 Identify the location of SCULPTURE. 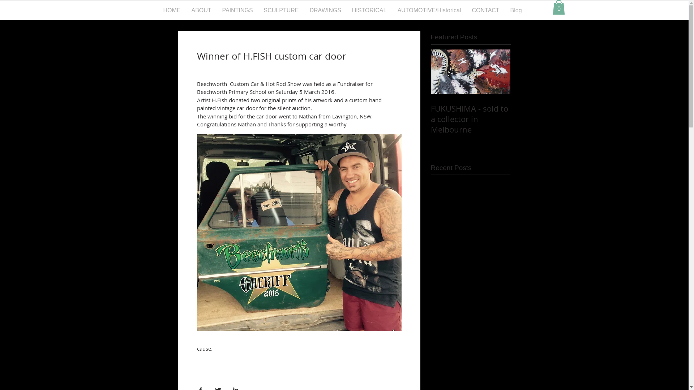
(281, 10).